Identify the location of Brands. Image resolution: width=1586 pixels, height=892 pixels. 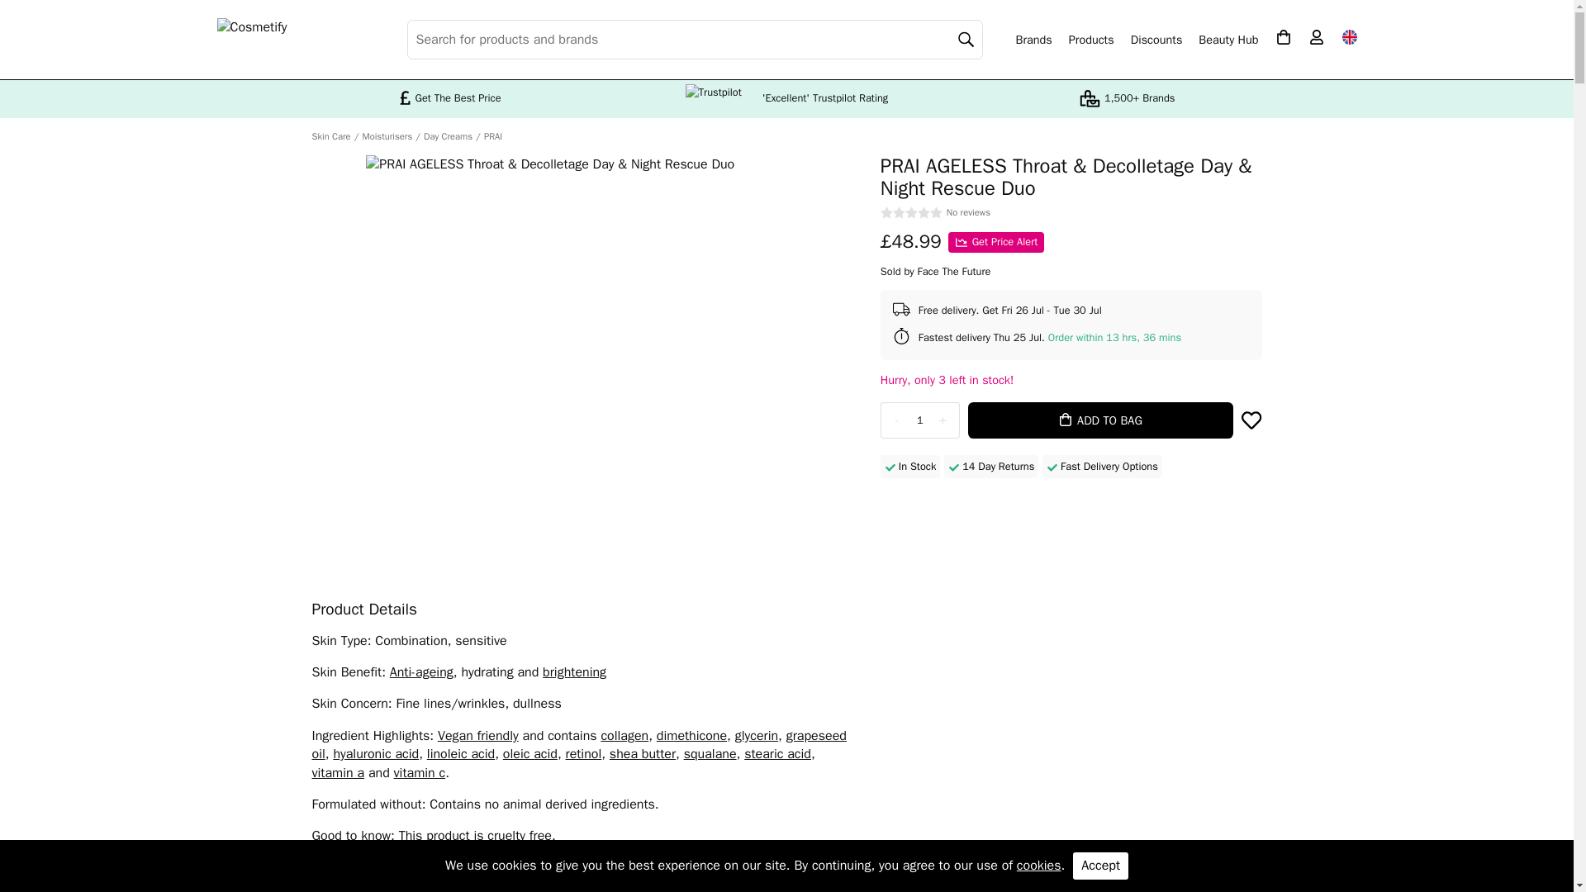
(1034, 40).